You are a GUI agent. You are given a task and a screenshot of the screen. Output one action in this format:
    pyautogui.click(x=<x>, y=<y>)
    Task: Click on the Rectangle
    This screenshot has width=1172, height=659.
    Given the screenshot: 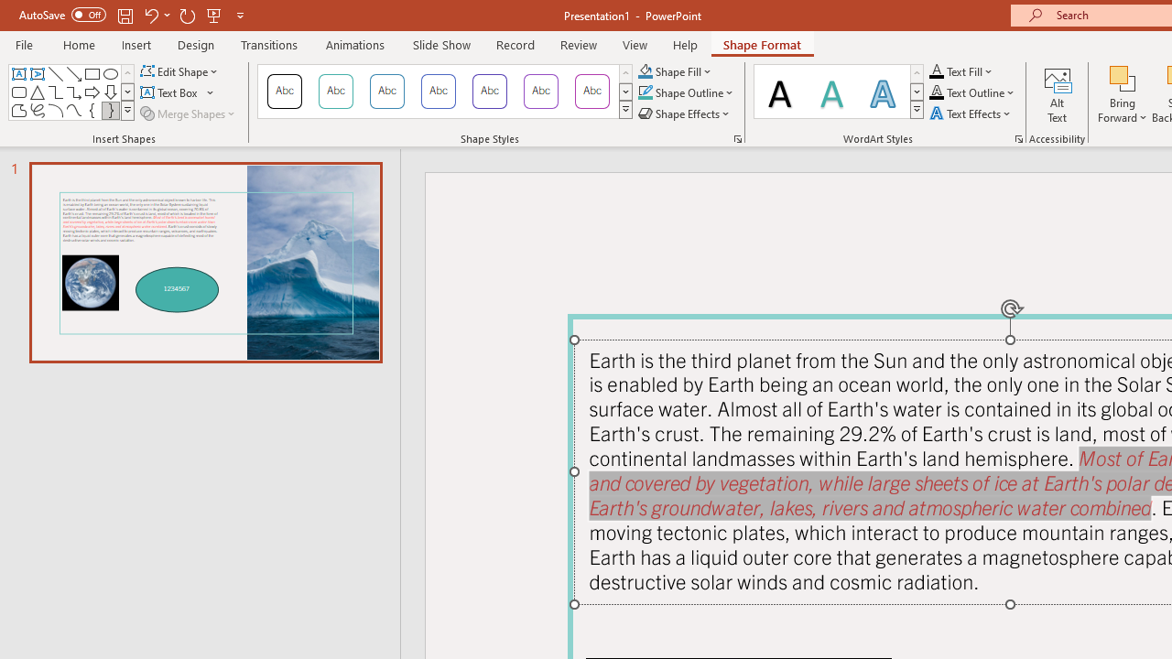 What is the action you would take?
    pyautogui.click(x=92, y=73)
    